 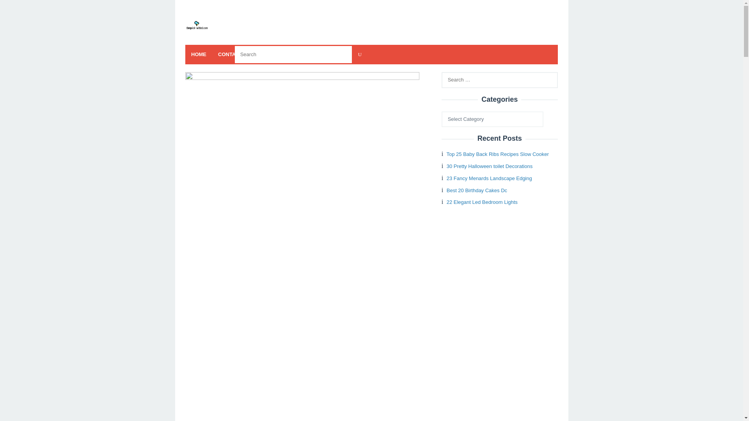 I want to click on CONTACT US, so click(x=234, y=55).